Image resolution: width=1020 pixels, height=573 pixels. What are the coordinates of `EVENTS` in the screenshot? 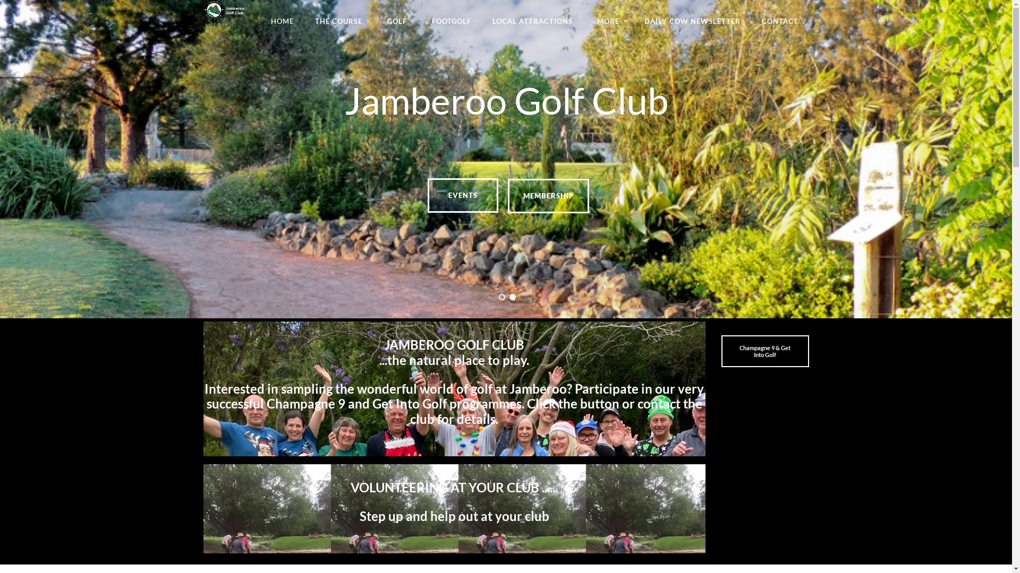 It's located at (463, 195).